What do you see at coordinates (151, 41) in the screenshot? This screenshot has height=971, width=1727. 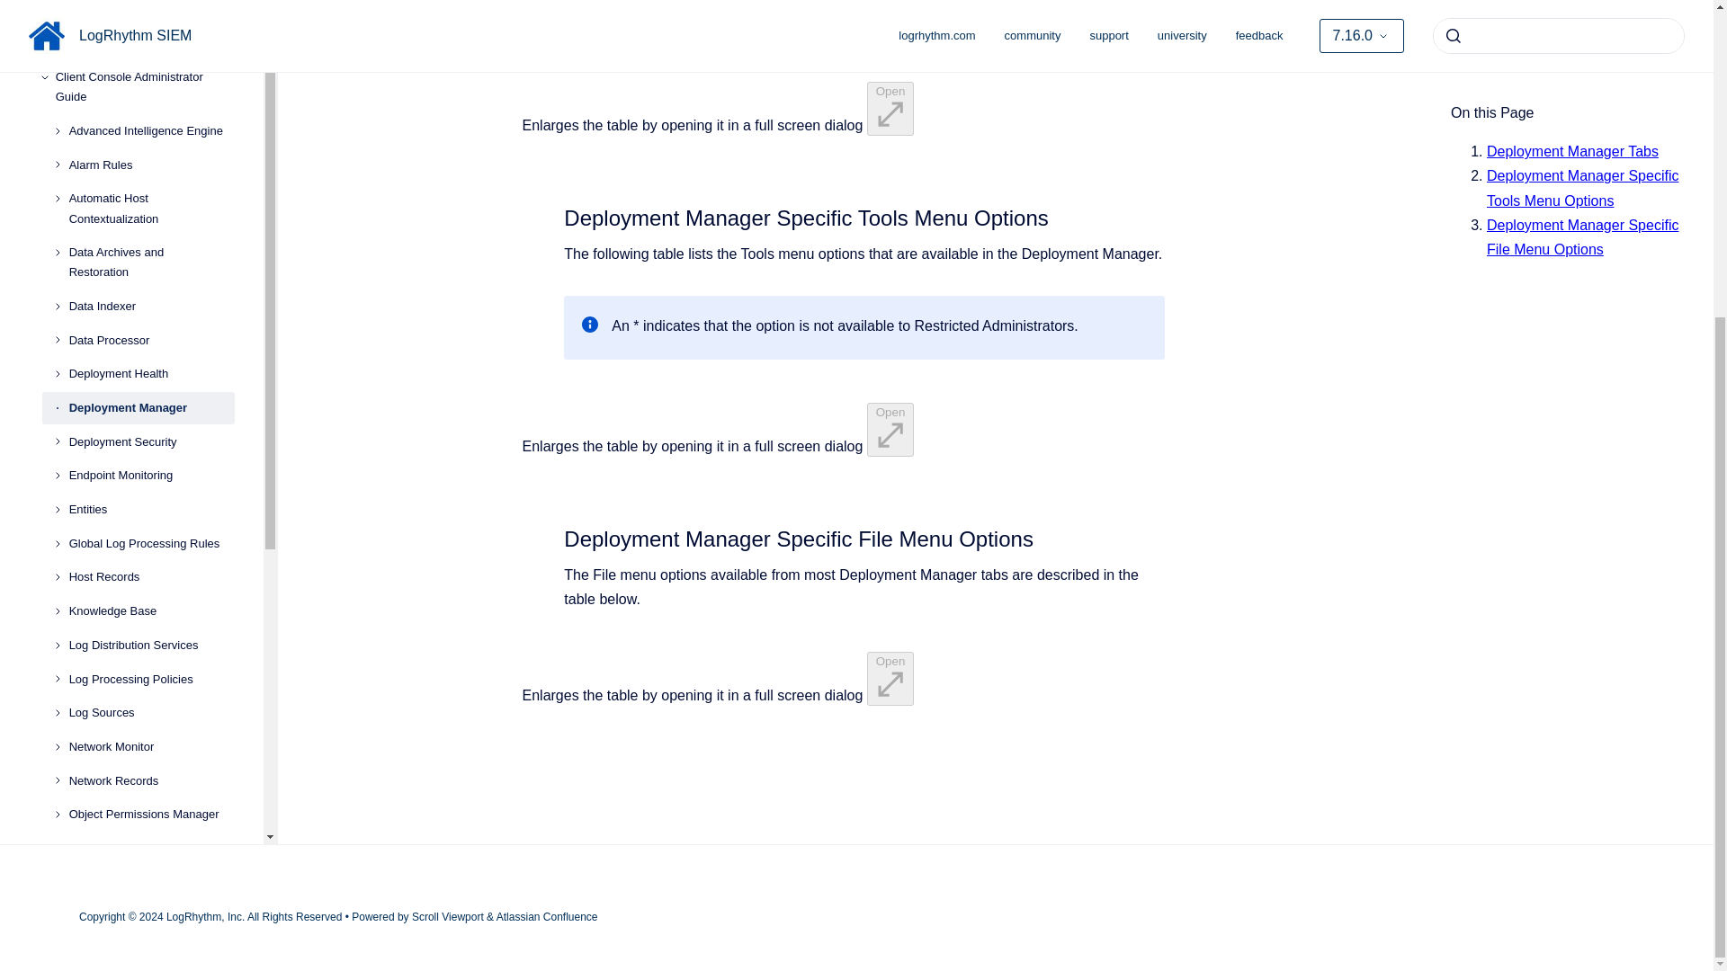 I see `Deployment Health` at bounding box center [151, 41].